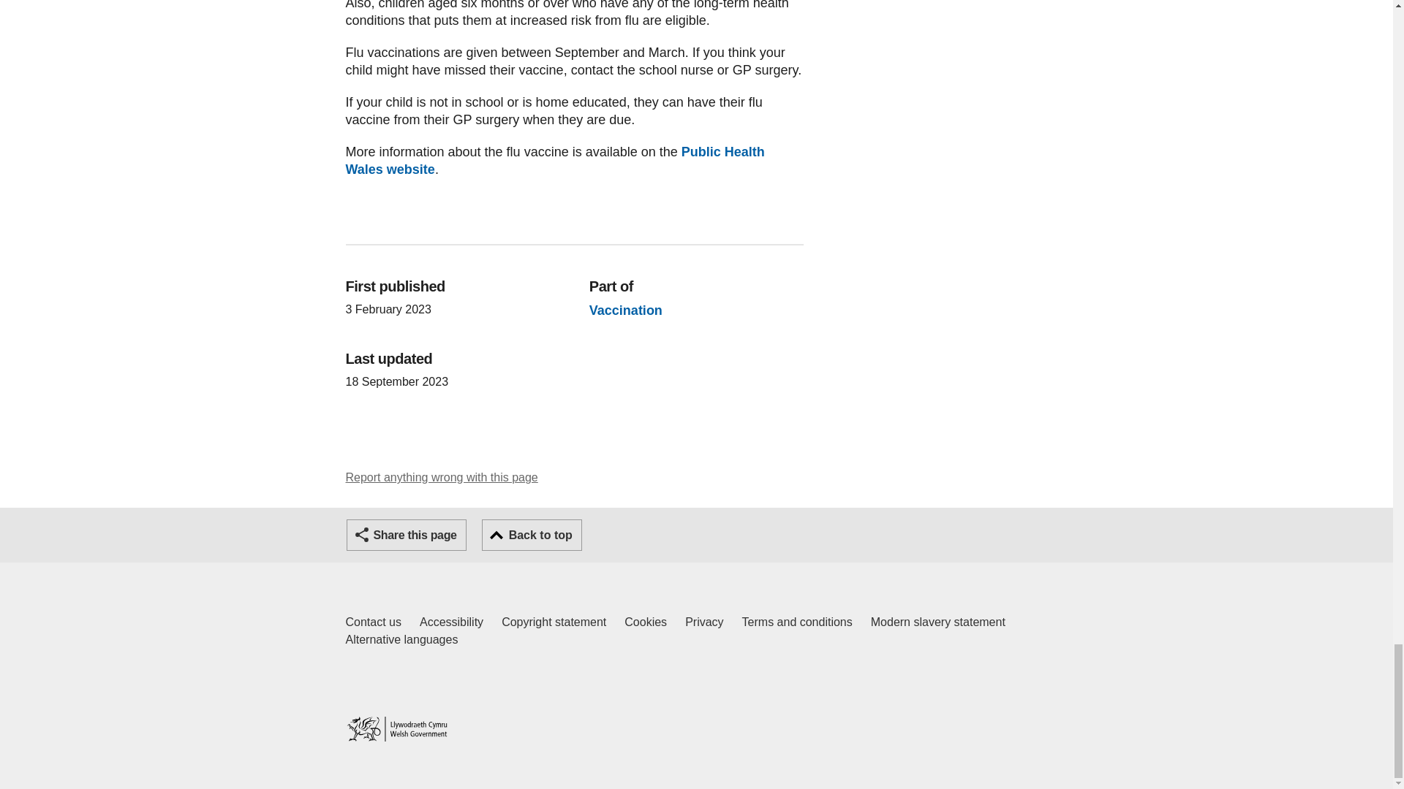  Describe the element at coordinates (532, 535) in the screenshot. I see `Back to top` at that location.